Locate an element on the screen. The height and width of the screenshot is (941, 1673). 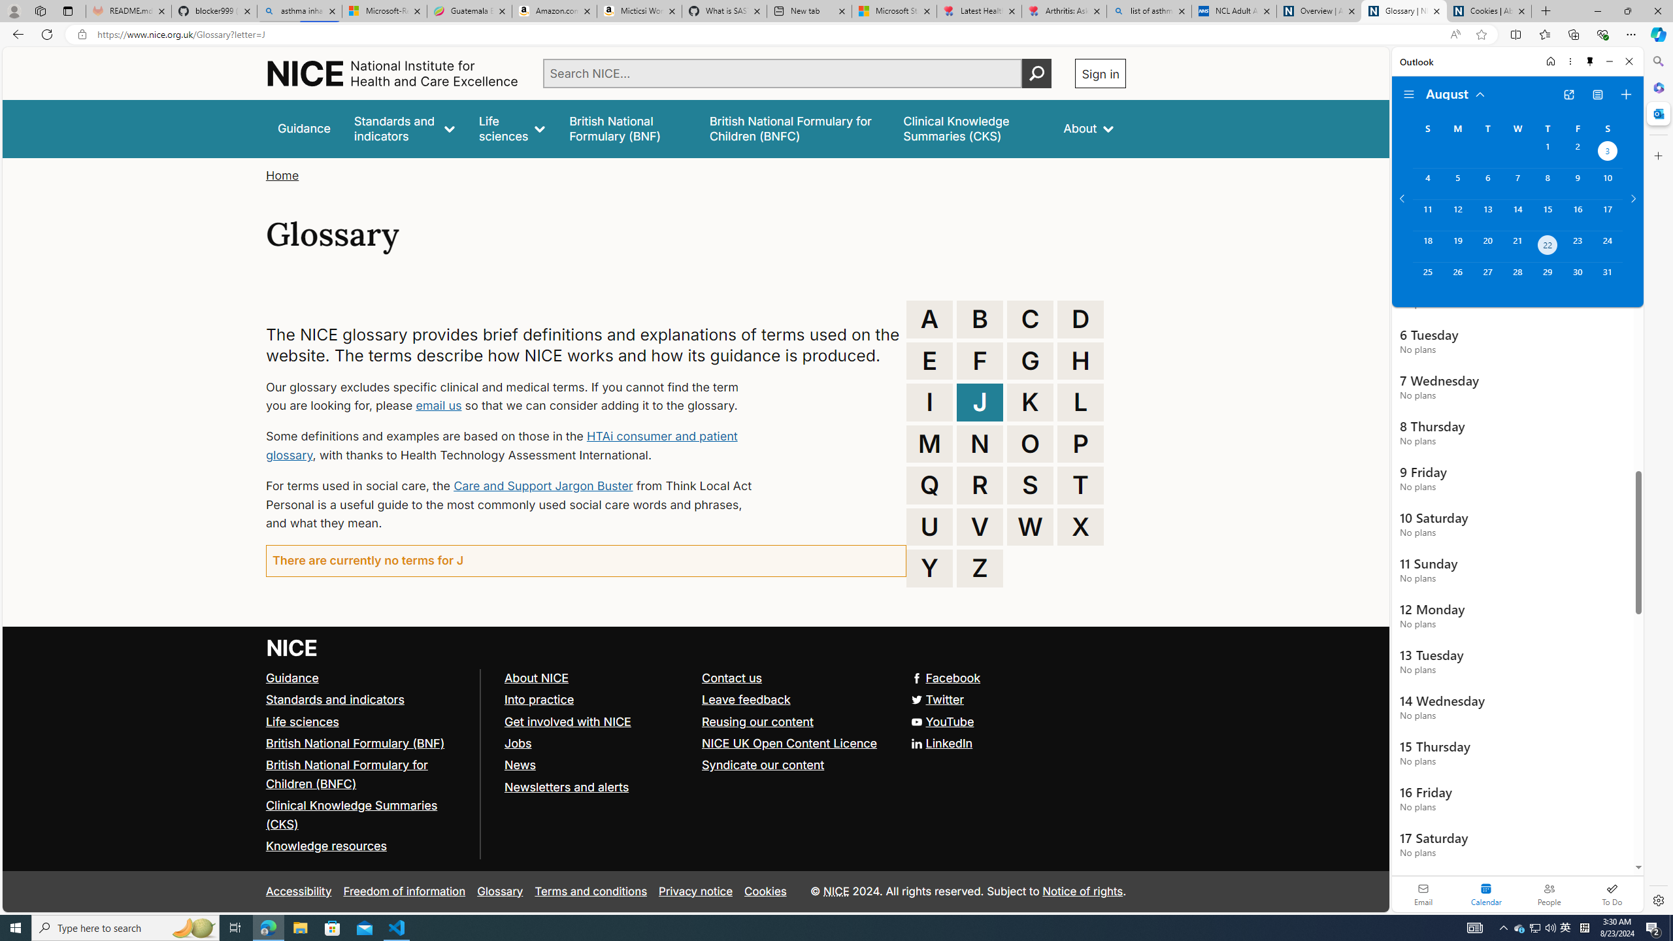
Knowledge resources is located at coordinates (367, 847).